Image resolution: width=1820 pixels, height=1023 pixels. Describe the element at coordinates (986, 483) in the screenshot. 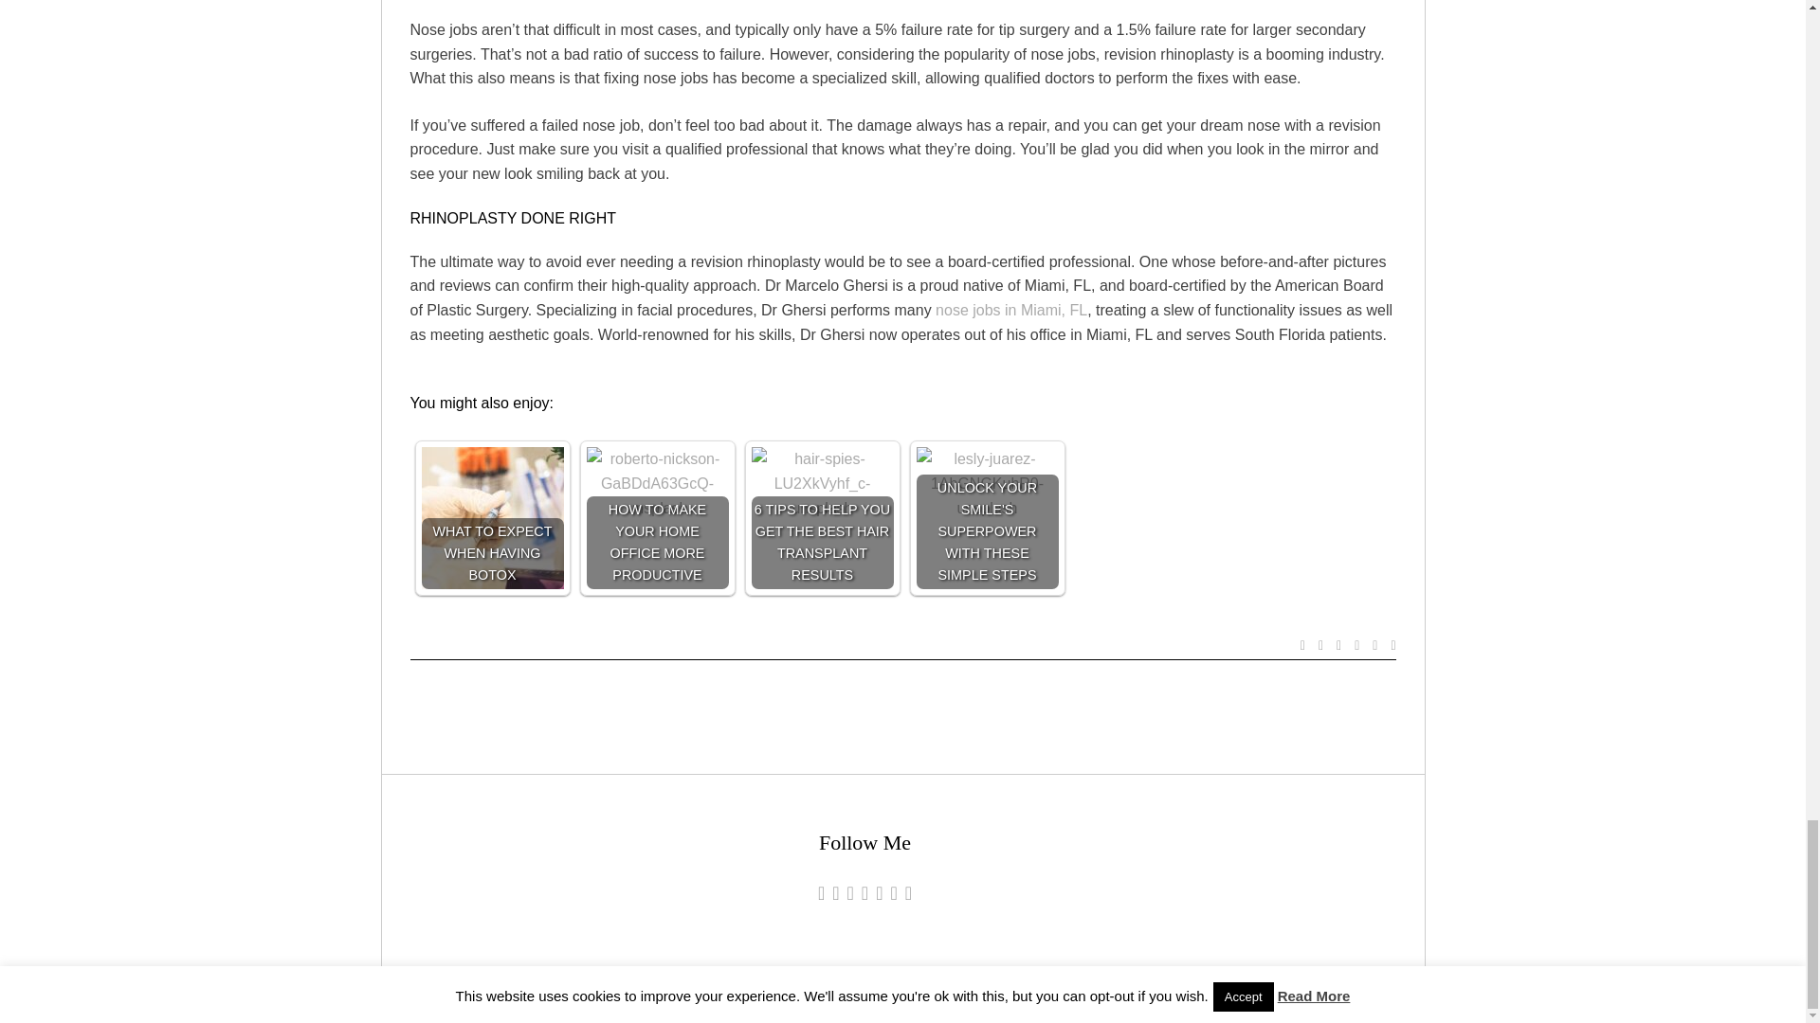

I see `UNLOCK YOUR SMILE'S SUPERPOWER WITH THESE SIMPLE STEPS` at that location.